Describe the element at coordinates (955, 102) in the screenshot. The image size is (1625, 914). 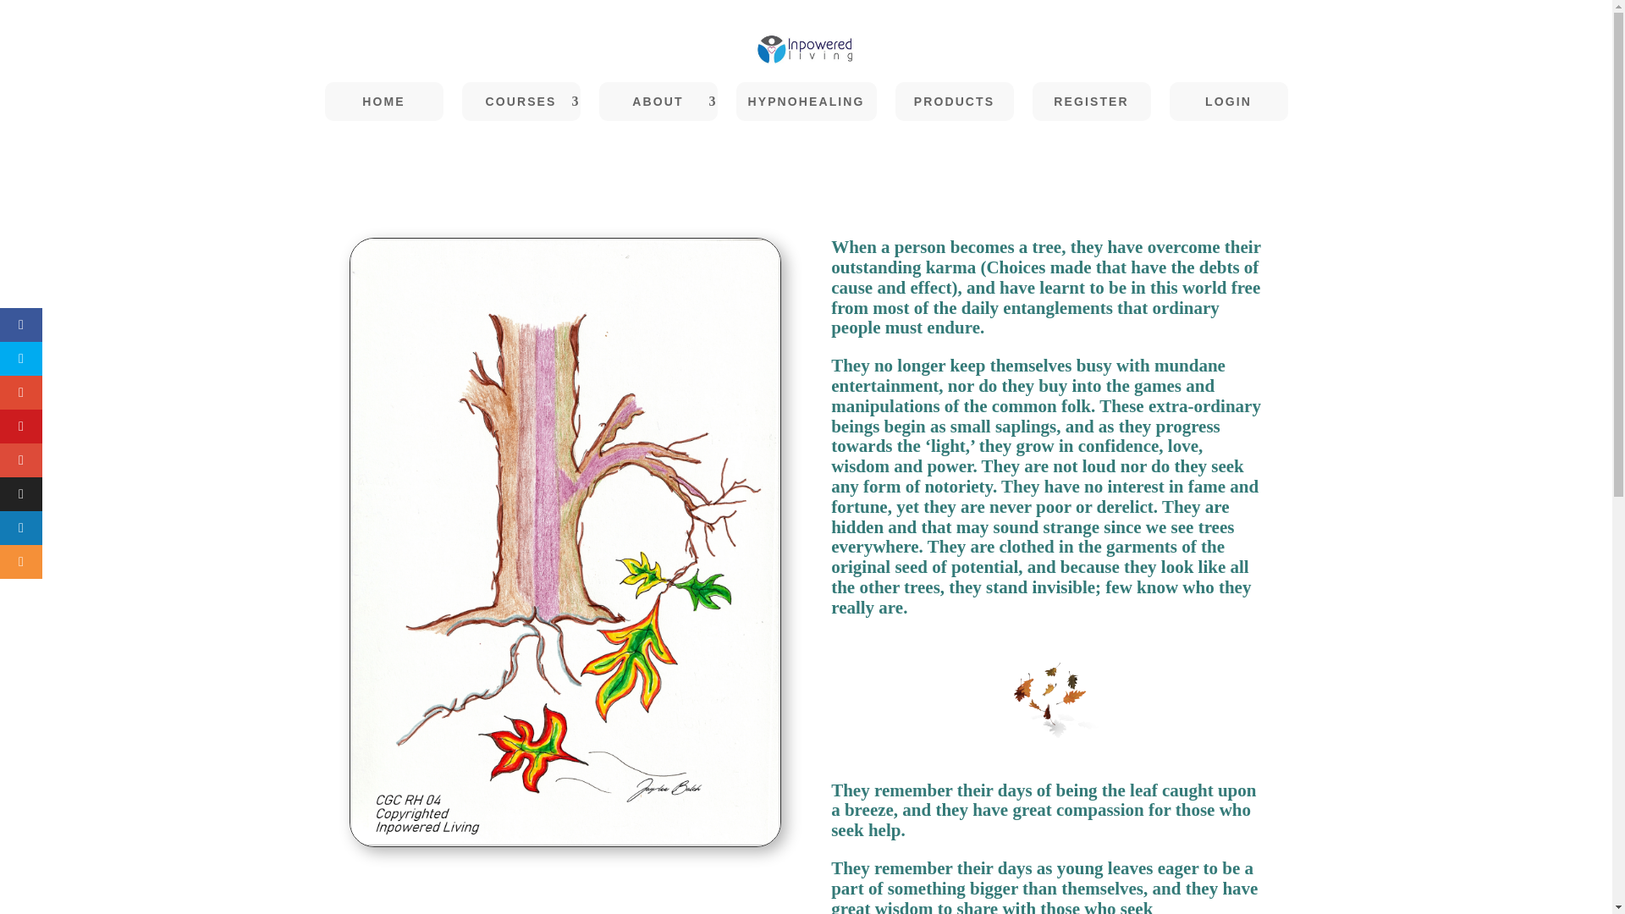
I see `PRODUCTS` at that location.